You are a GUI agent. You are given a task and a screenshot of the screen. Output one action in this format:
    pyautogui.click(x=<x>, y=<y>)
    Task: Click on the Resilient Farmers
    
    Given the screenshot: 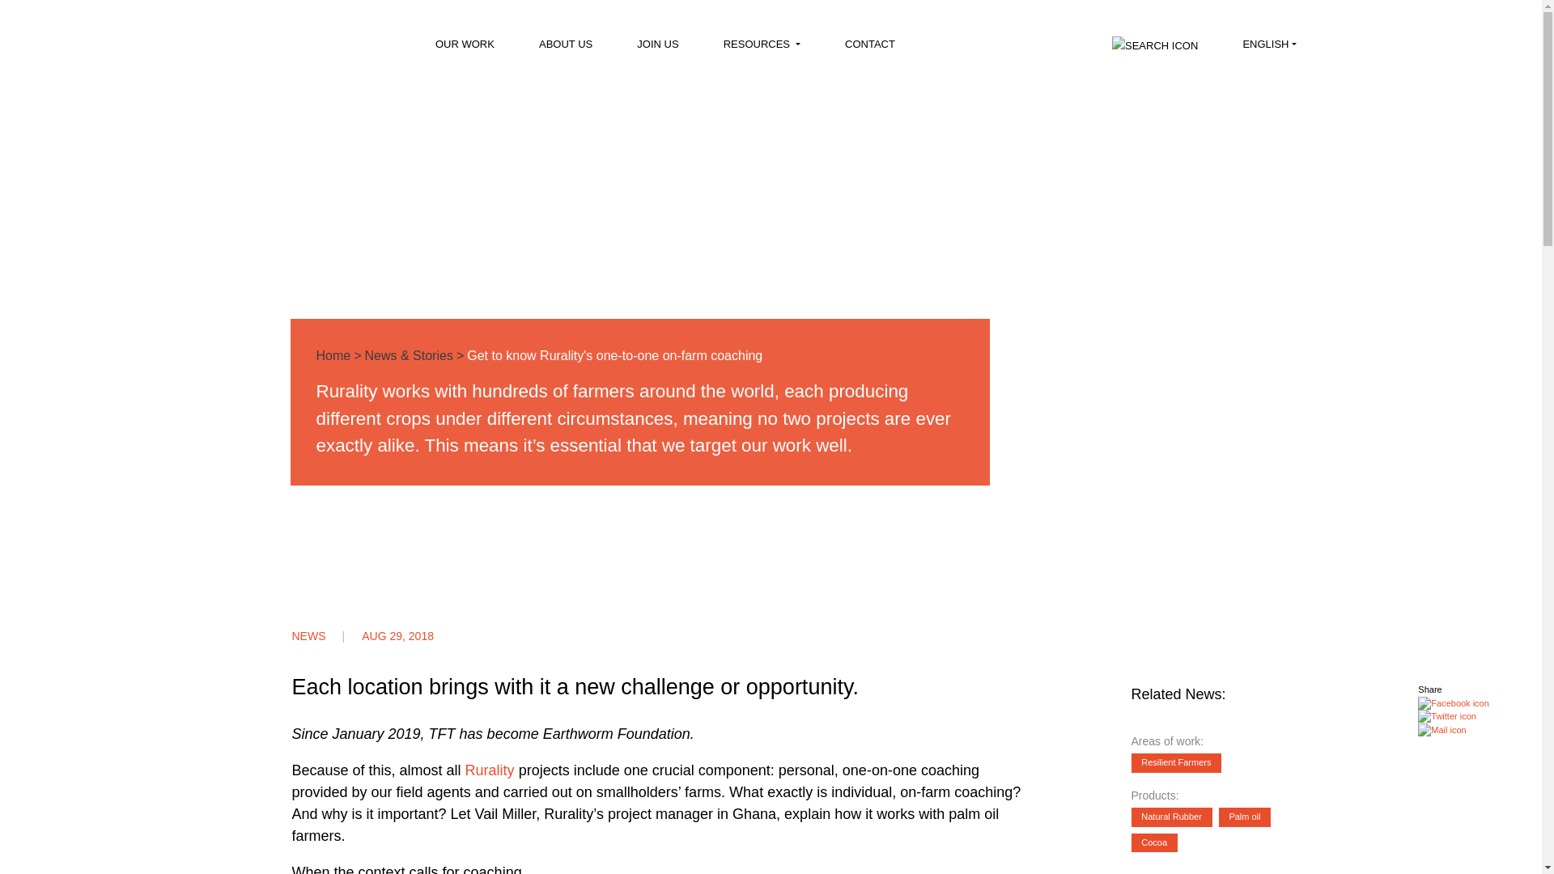 What is the action you would take?
    pyautogui.click(x=1178, y=762)
    